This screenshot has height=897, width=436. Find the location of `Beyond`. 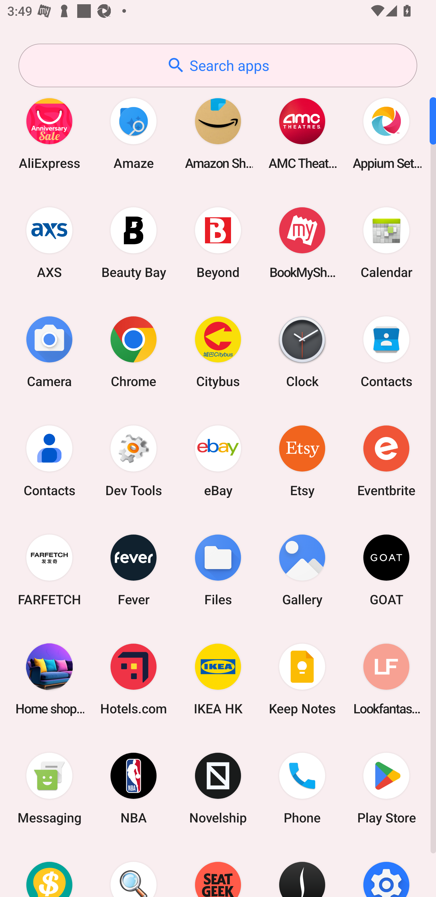

Beyond is located at coordinates (218, 242).